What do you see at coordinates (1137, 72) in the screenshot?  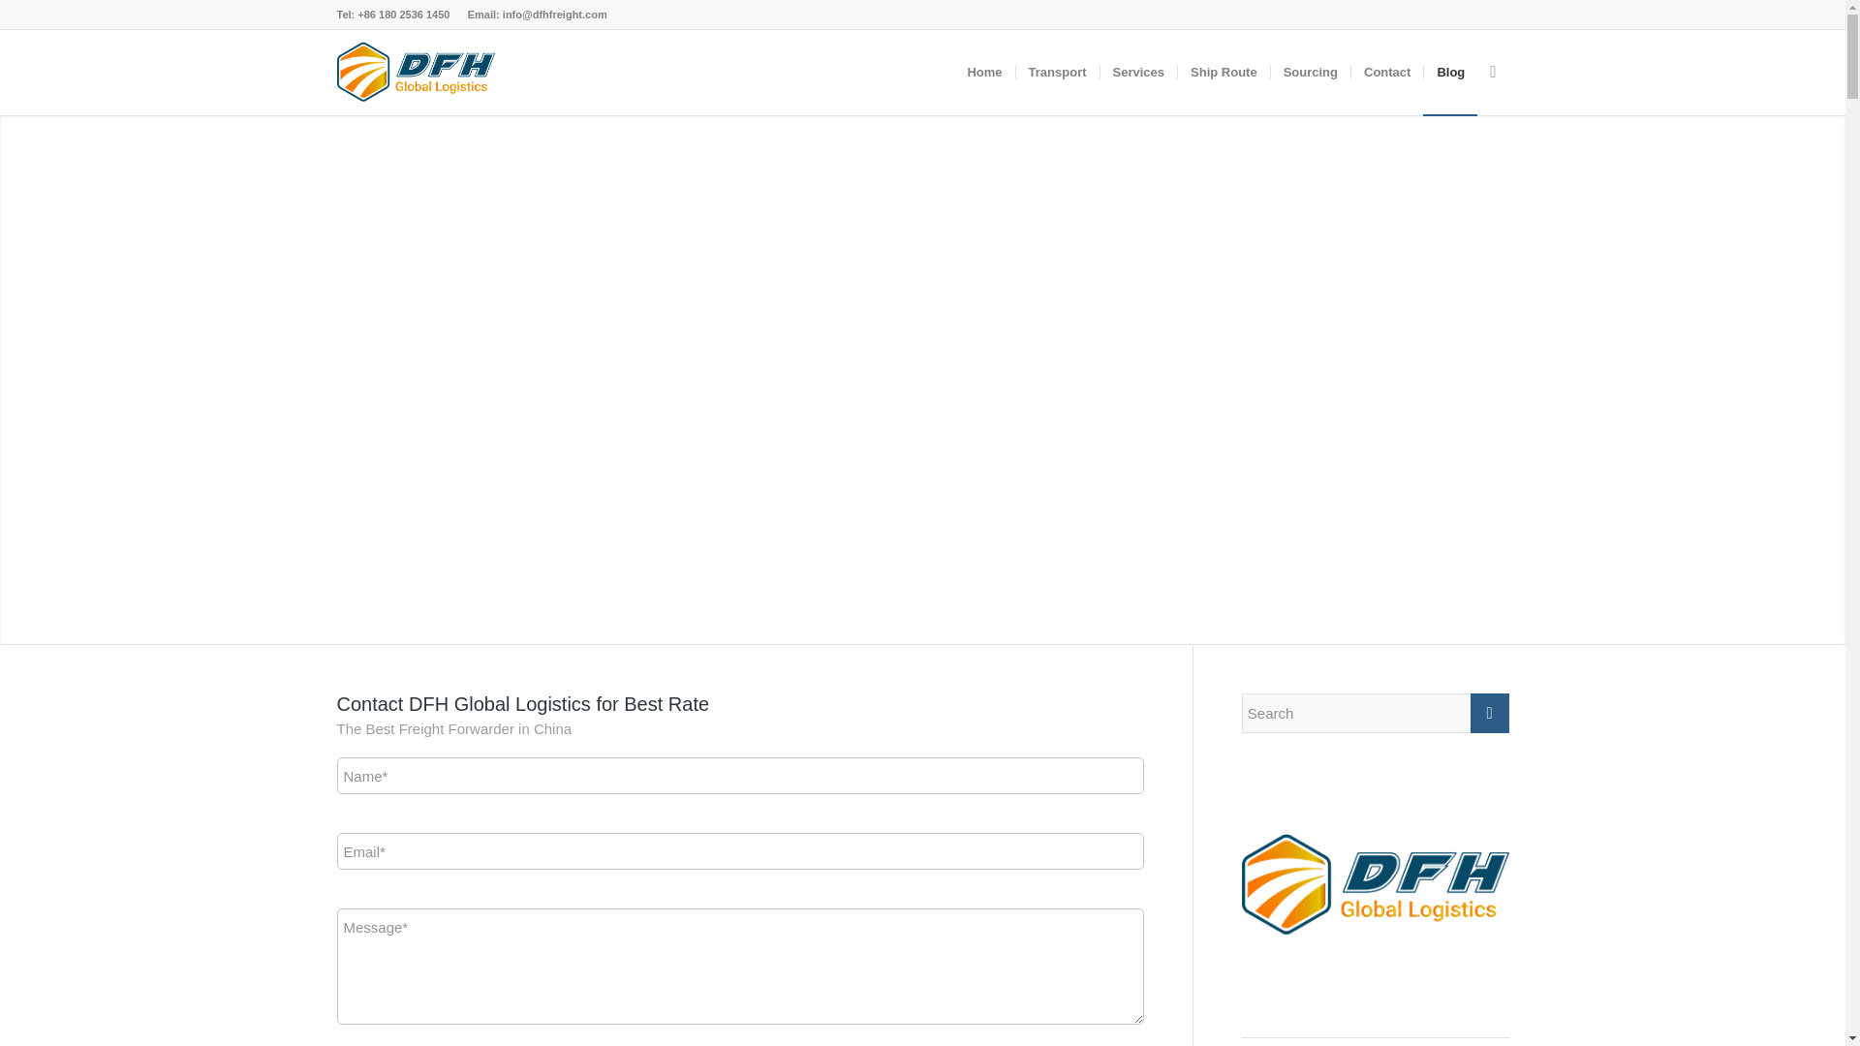 I see `Services` at bounding box center [1137, 72].